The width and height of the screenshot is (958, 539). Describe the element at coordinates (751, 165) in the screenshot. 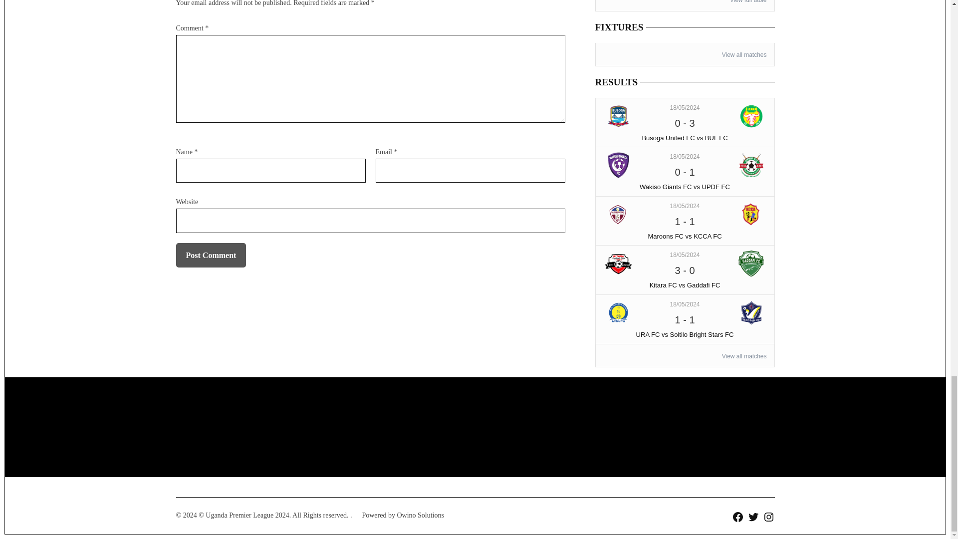

I see `UPDF FC` at that location.